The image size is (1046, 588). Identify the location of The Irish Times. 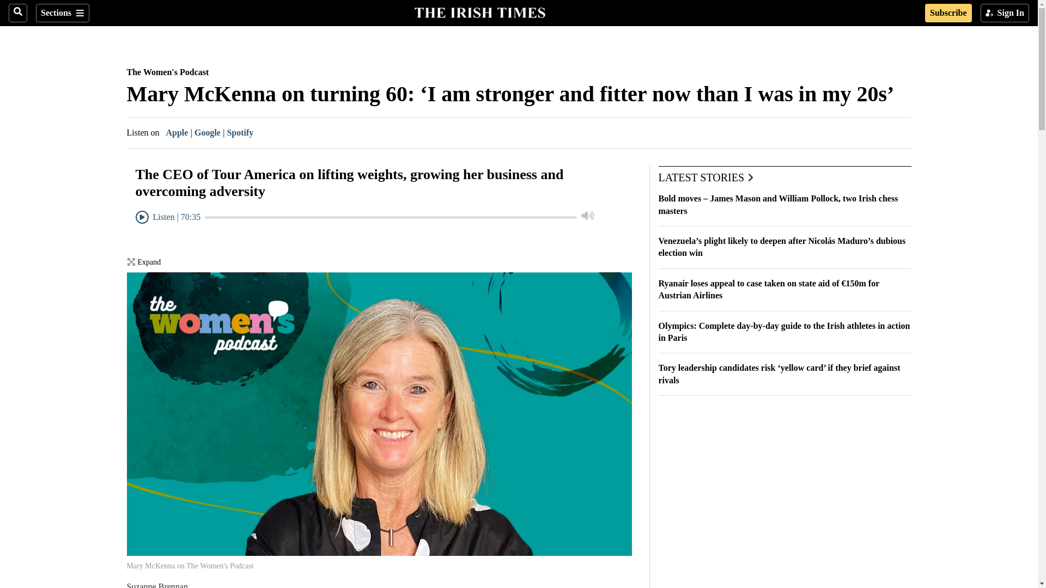
(479, 11).